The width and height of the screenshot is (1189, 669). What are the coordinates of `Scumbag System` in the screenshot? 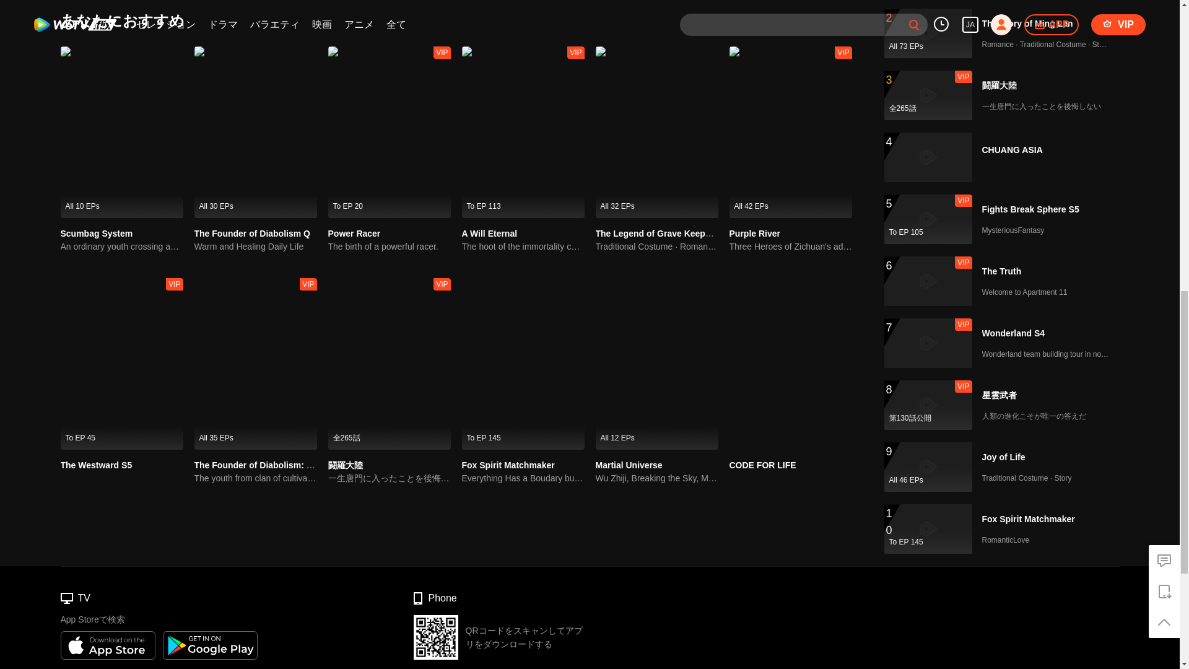 It's located at (97, 233).